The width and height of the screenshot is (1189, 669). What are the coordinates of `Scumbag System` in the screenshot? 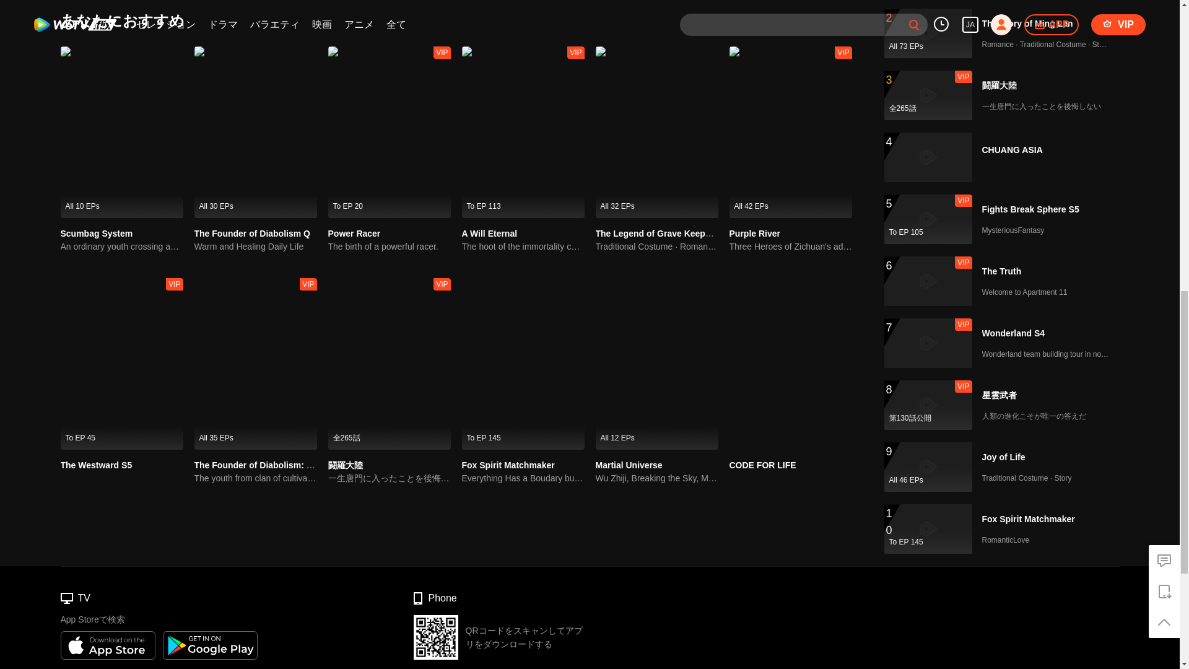 It's located at (97, 233).